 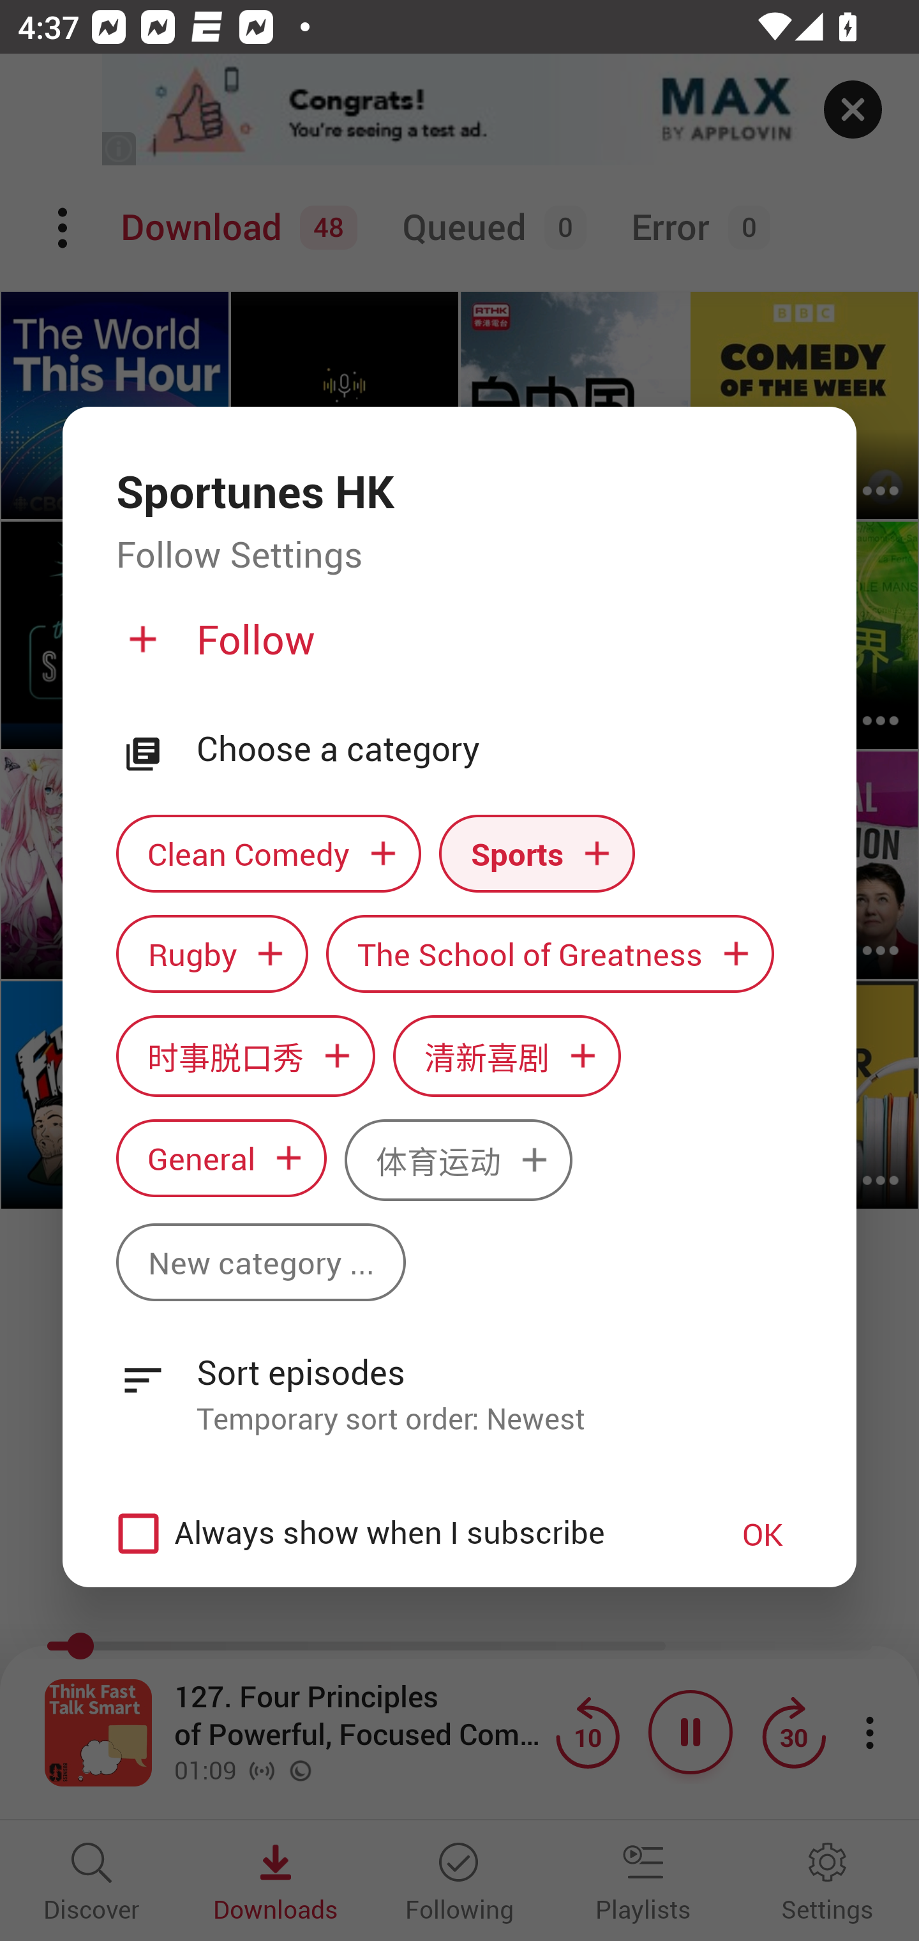 I want to click on General, so click(x=221, y=1158).